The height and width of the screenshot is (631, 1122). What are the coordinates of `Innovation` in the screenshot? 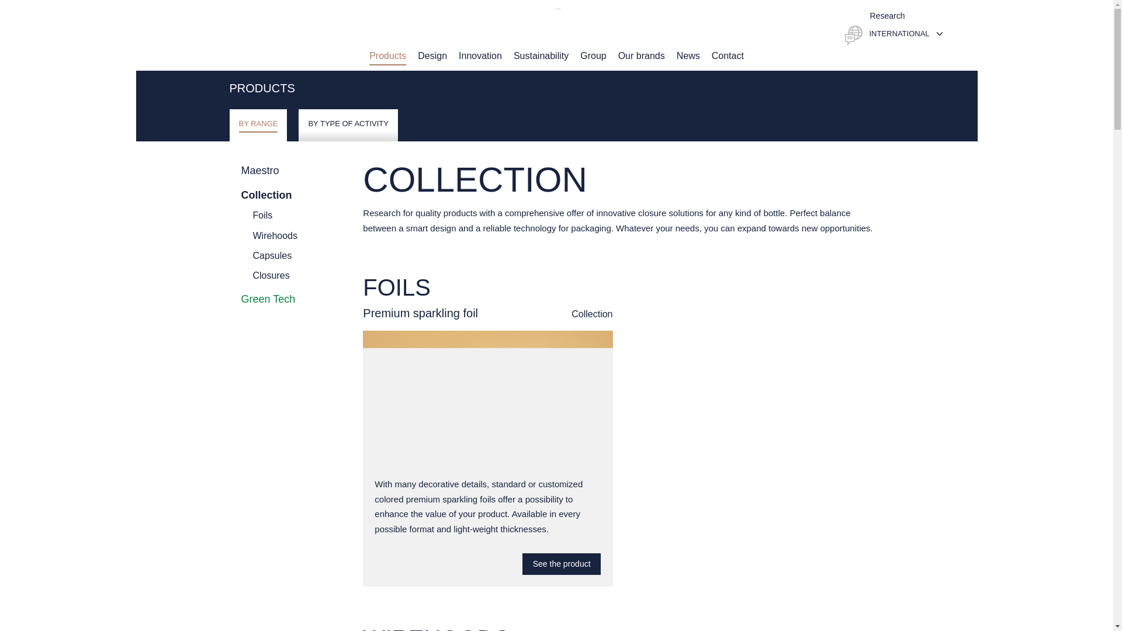 It's located at (480, 56).